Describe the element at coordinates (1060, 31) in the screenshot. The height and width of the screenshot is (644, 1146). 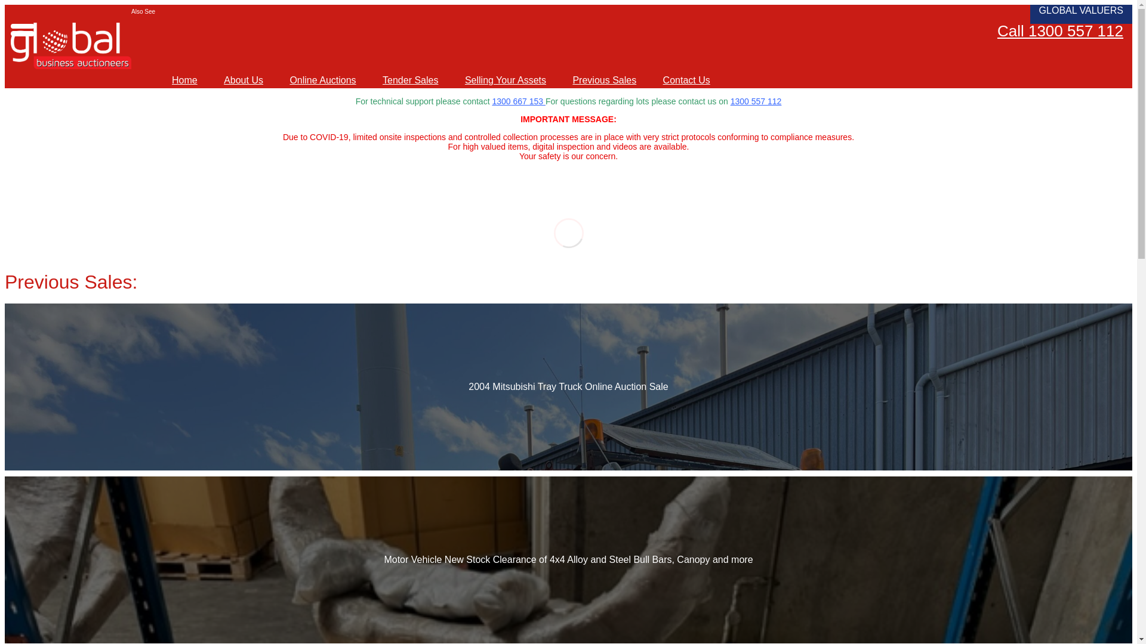
I see `Call 1300 557 112` at that location.